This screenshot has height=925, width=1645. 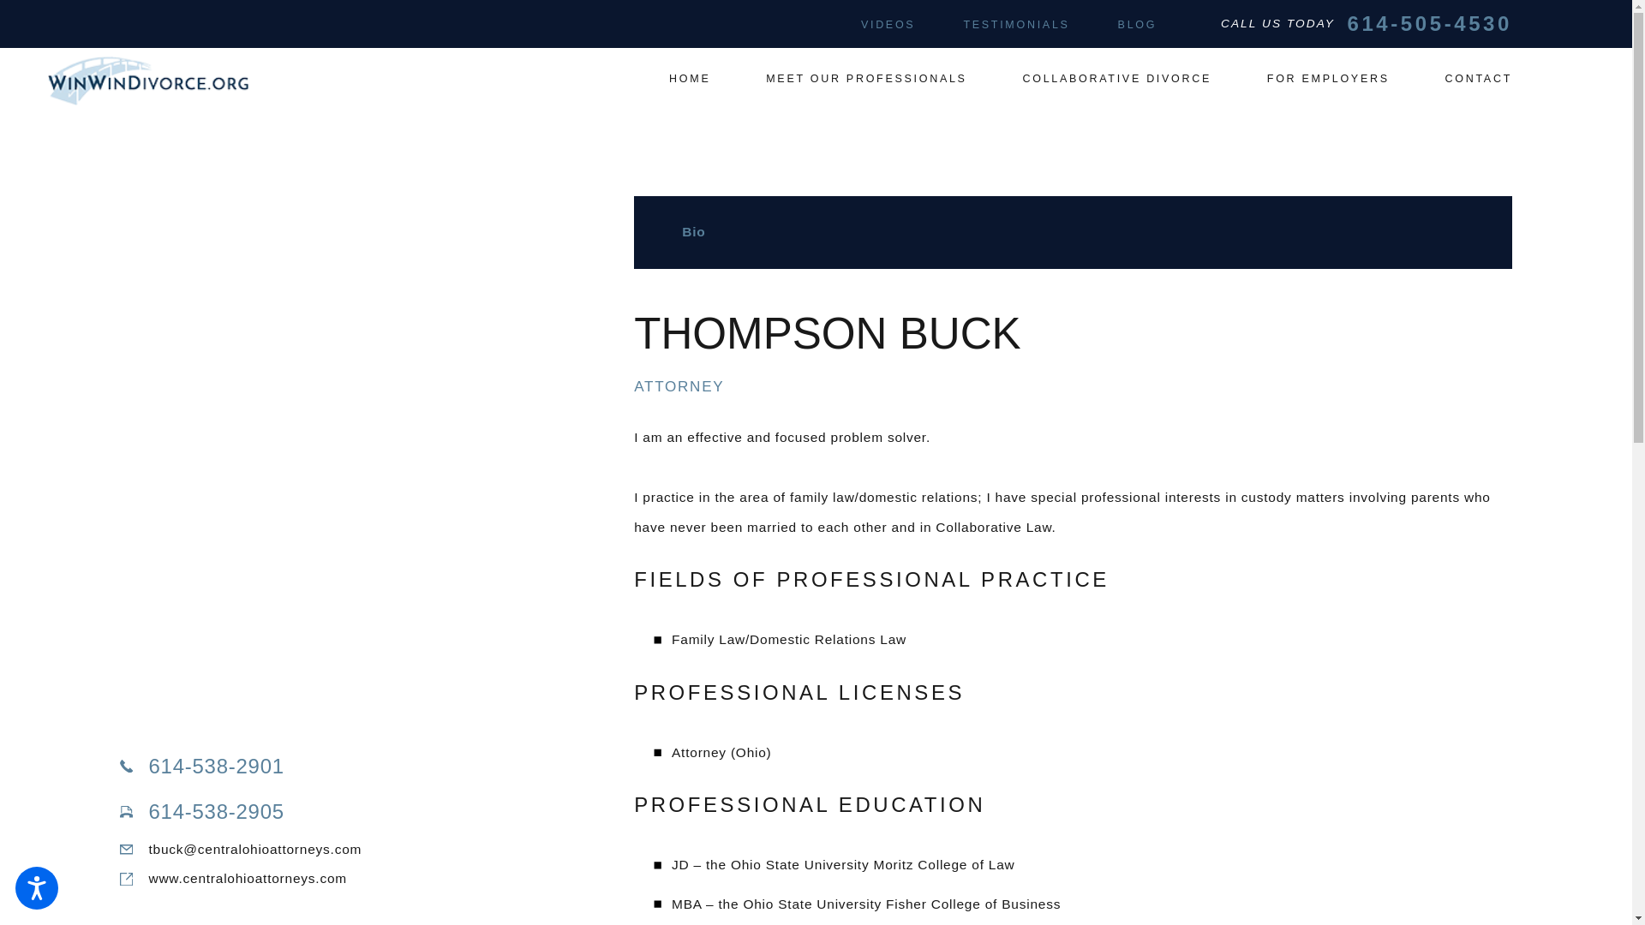 What do you see at coordinates (1138, 24) in the screenshot?
I see `BLOG` at bounding box center [1138, 24].